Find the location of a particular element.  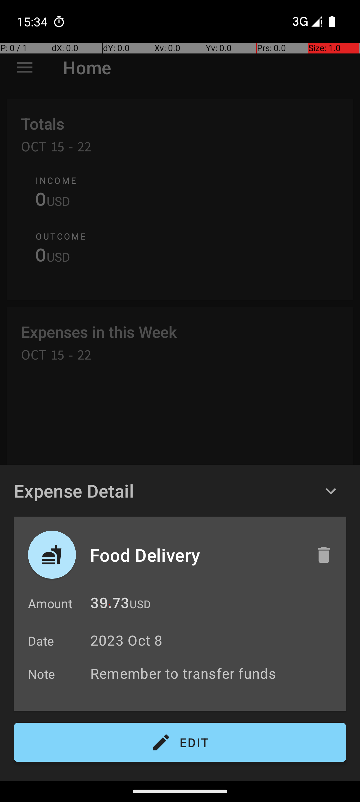

39.73 is located at coordinates (110, 605).